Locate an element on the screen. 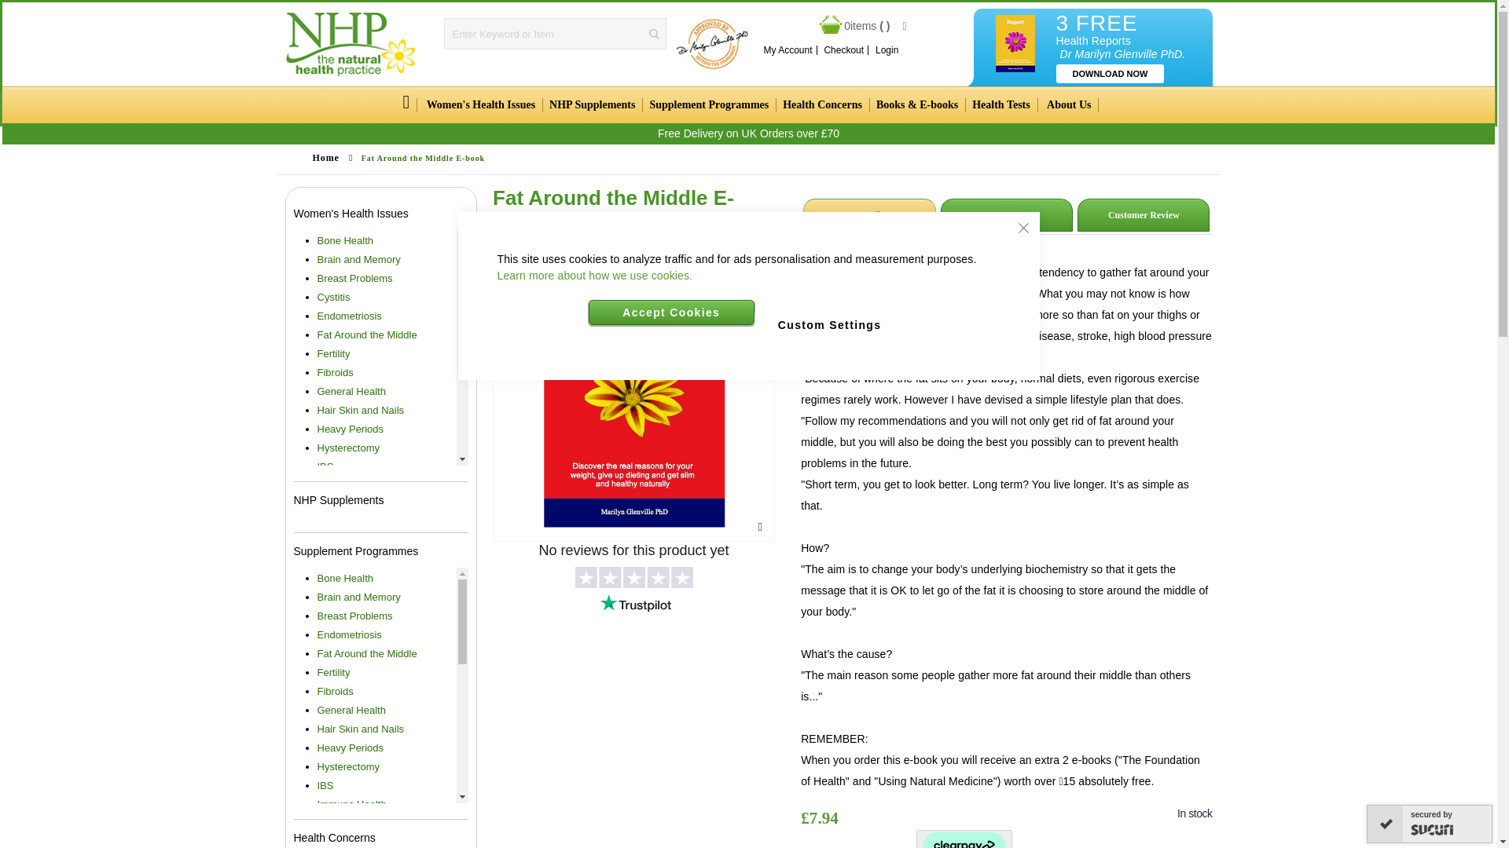 This screenshot has width=1509, height=848. LINK to privacy policy is located at coordinates (594, 275).